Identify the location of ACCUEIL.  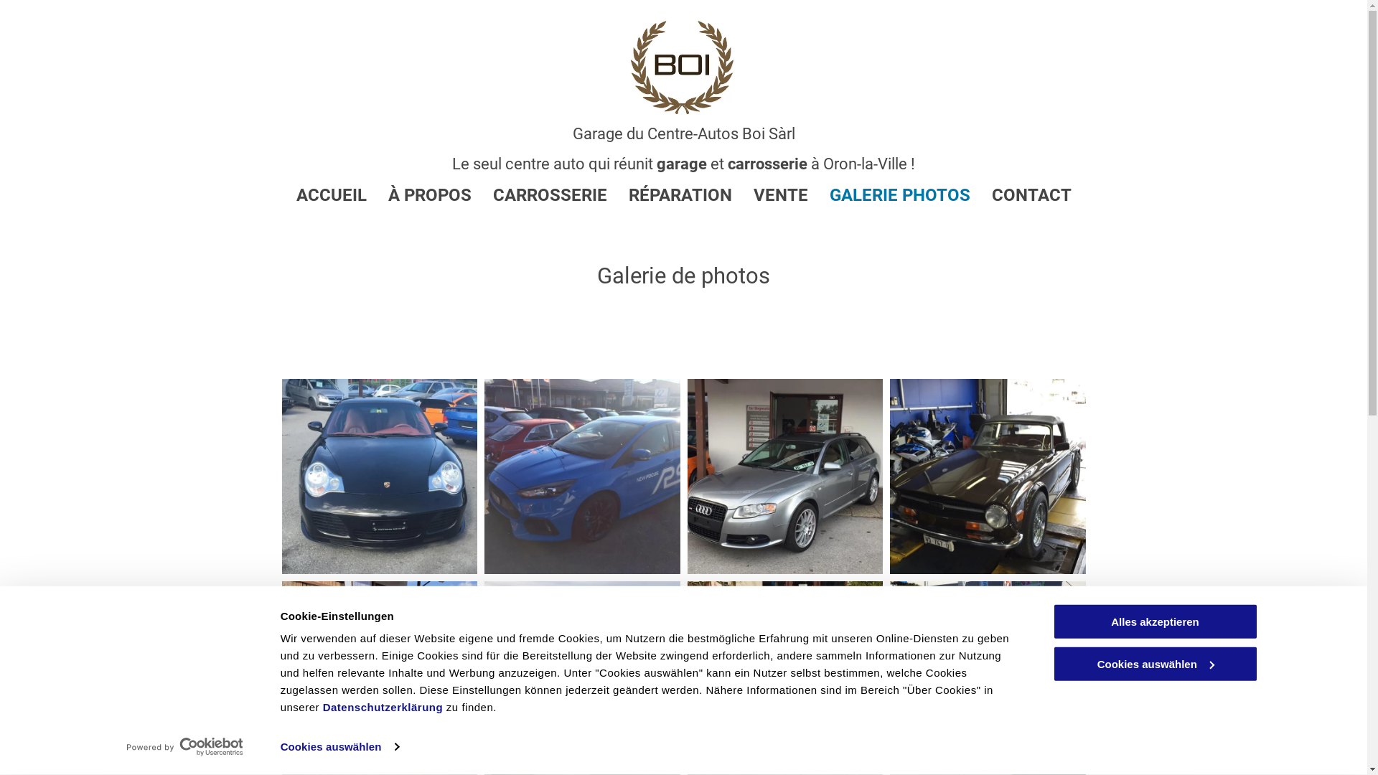
(320, 195).